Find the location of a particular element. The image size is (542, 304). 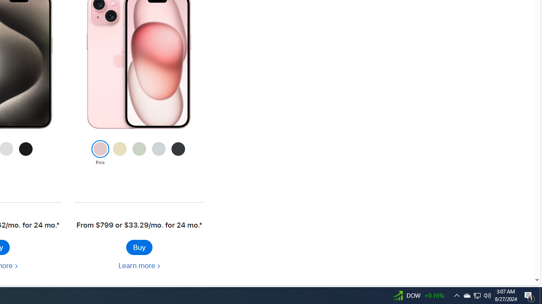

Class: colornav-link current is located at coordinates (100, 149).